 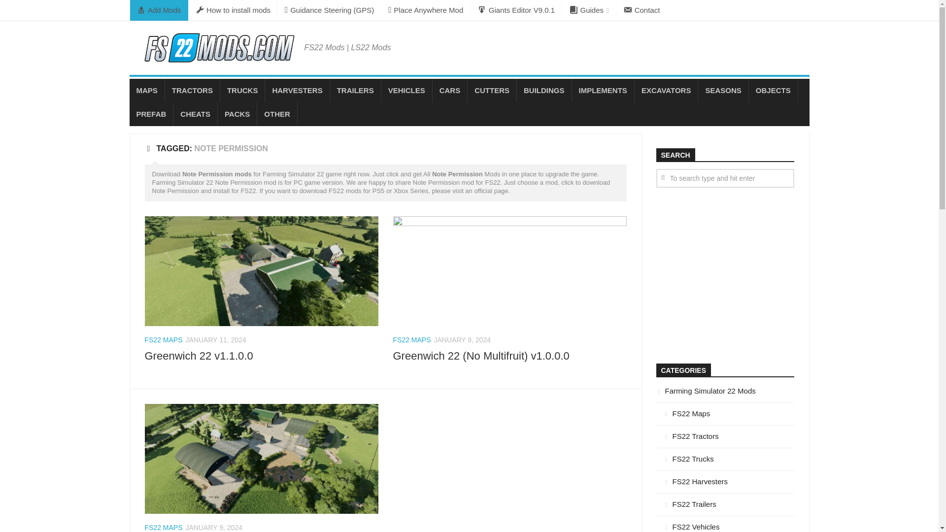 I want to click on How to install mods, so click(x=233, y=10).